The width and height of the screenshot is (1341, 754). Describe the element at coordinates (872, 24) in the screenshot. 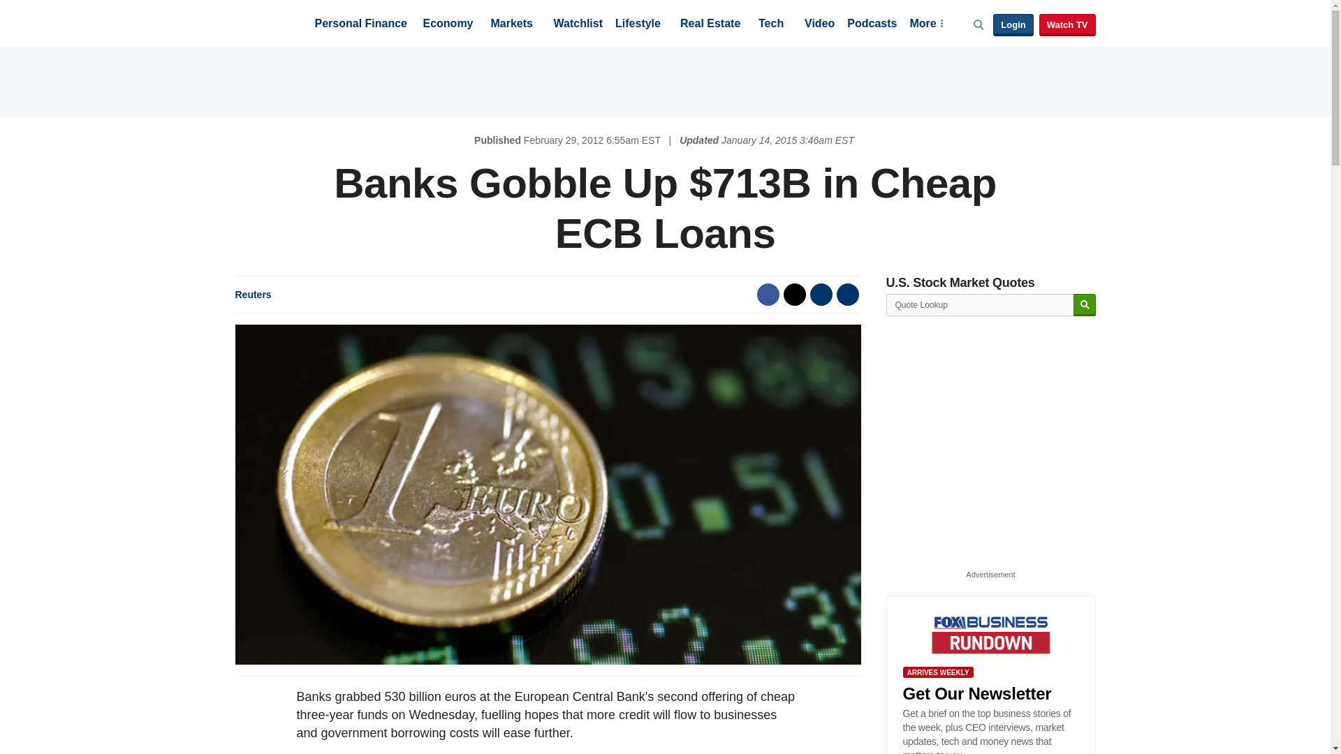

I see `Podcasts` at that location.